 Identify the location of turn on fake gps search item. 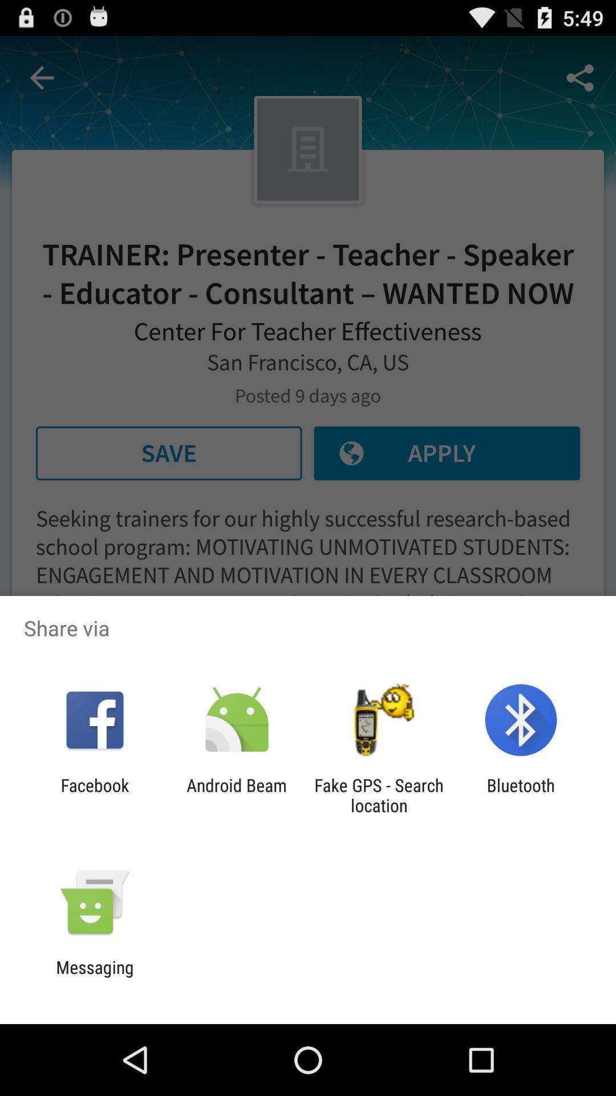
(379, 795).